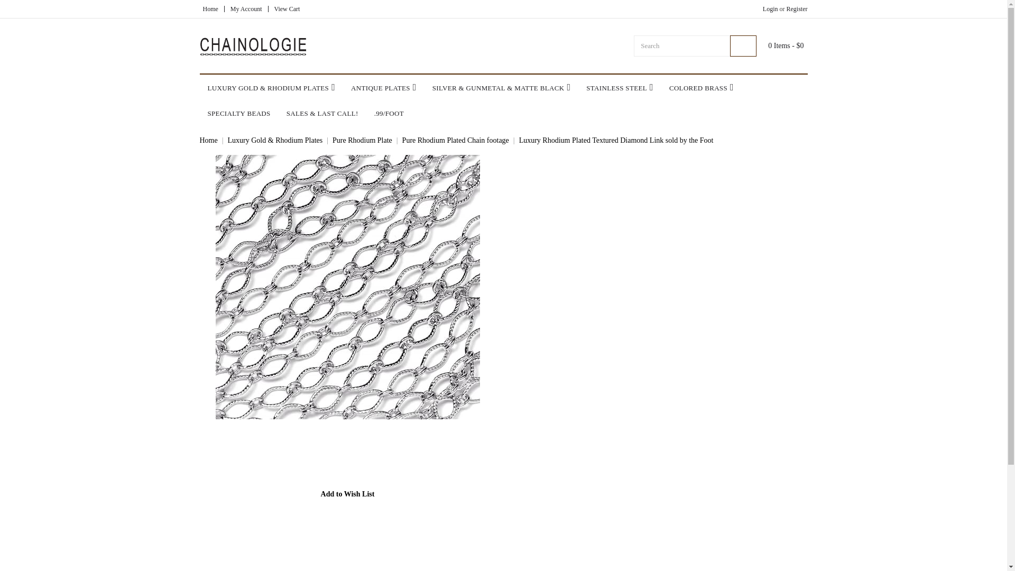 Image resolution: width=1015 pixels, height=571 pixels. I want to click on My Account, so click(246, 8).